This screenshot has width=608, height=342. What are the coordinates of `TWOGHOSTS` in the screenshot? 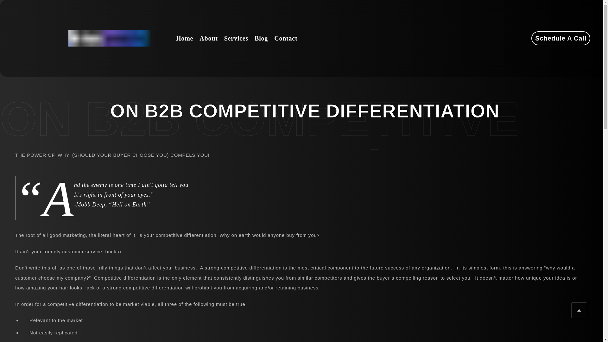 It's located at (116, 38).